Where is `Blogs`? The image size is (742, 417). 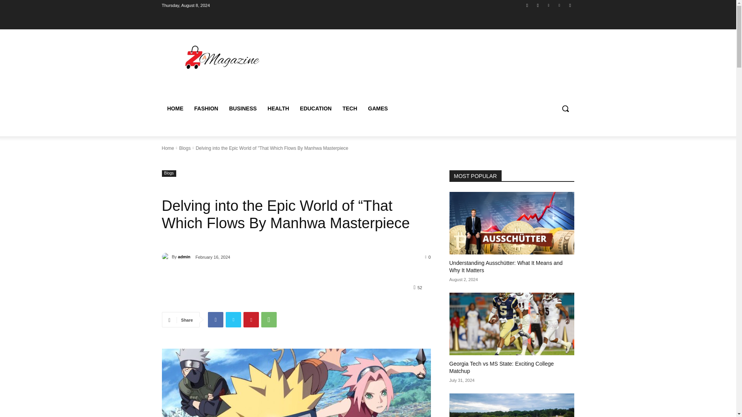 Blogs is located at coordinates (168, 173).